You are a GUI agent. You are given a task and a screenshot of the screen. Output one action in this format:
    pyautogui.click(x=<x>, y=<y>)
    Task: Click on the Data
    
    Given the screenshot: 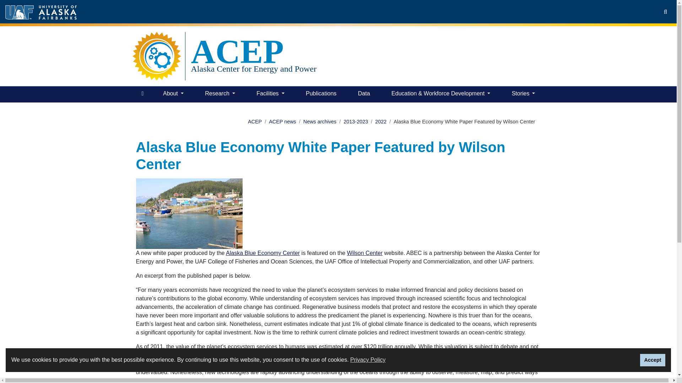 What is the action you would take?
    pyautogui.click(x=364, y=94)
    